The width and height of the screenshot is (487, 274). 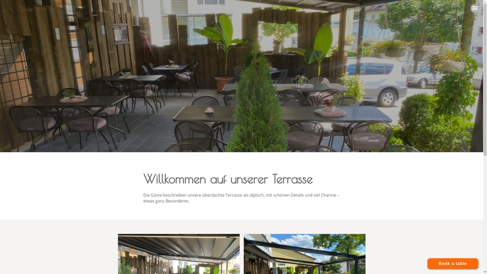 I want to click on Book a table, so click(x=453, y=263).